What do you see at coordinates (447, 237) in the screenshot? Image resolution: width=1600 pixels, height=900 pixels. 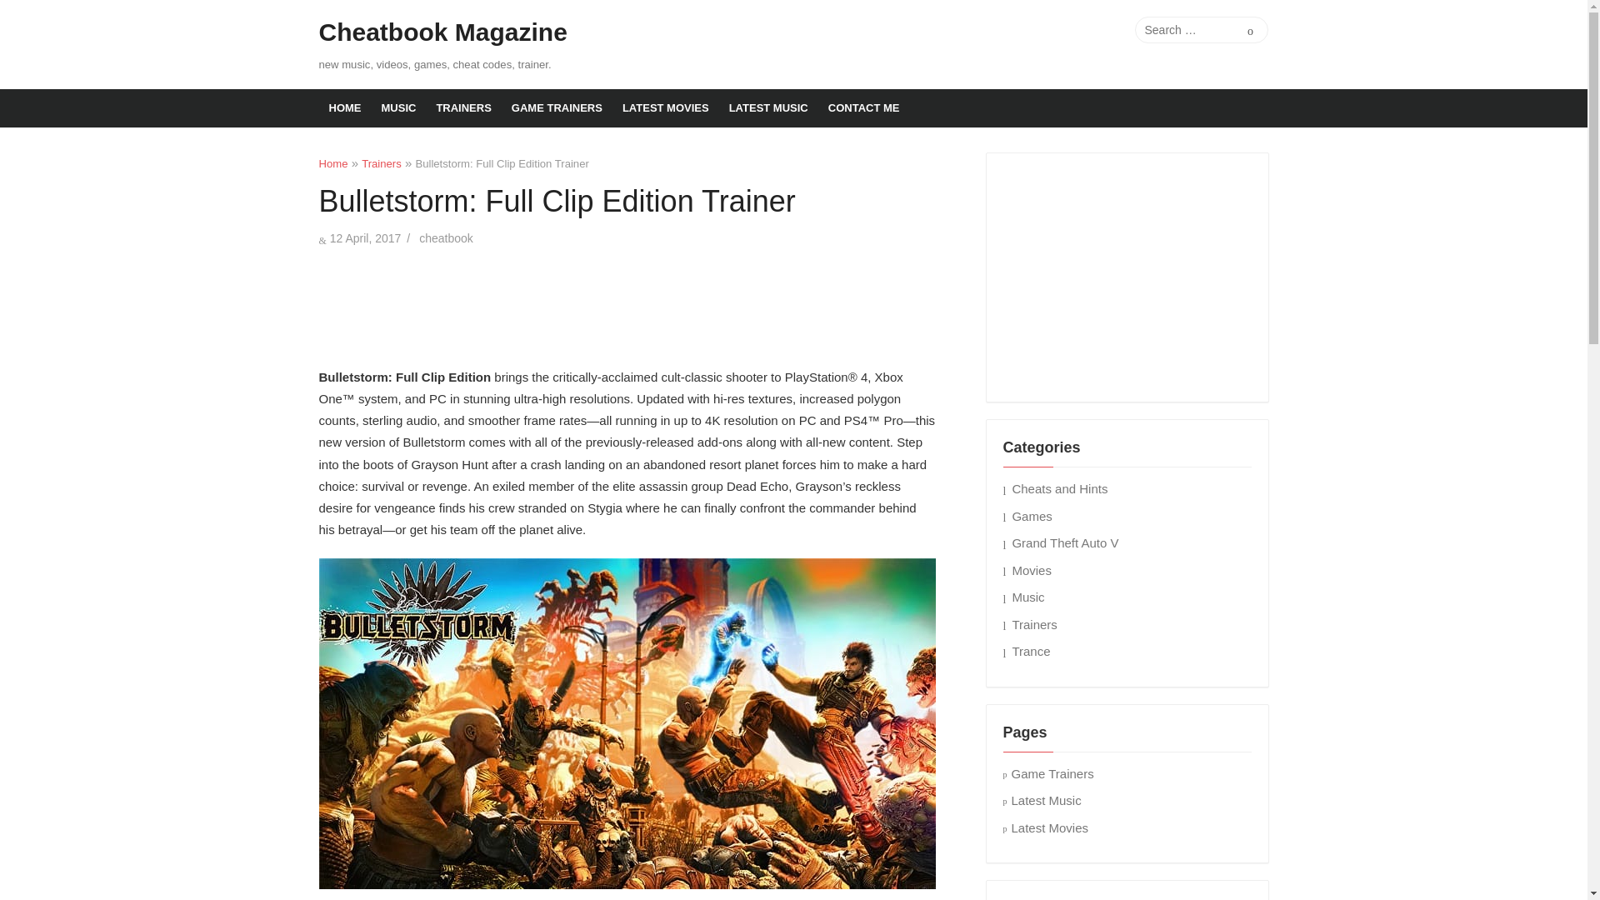 I see `cheatbook` at bounding box center [447, 237].